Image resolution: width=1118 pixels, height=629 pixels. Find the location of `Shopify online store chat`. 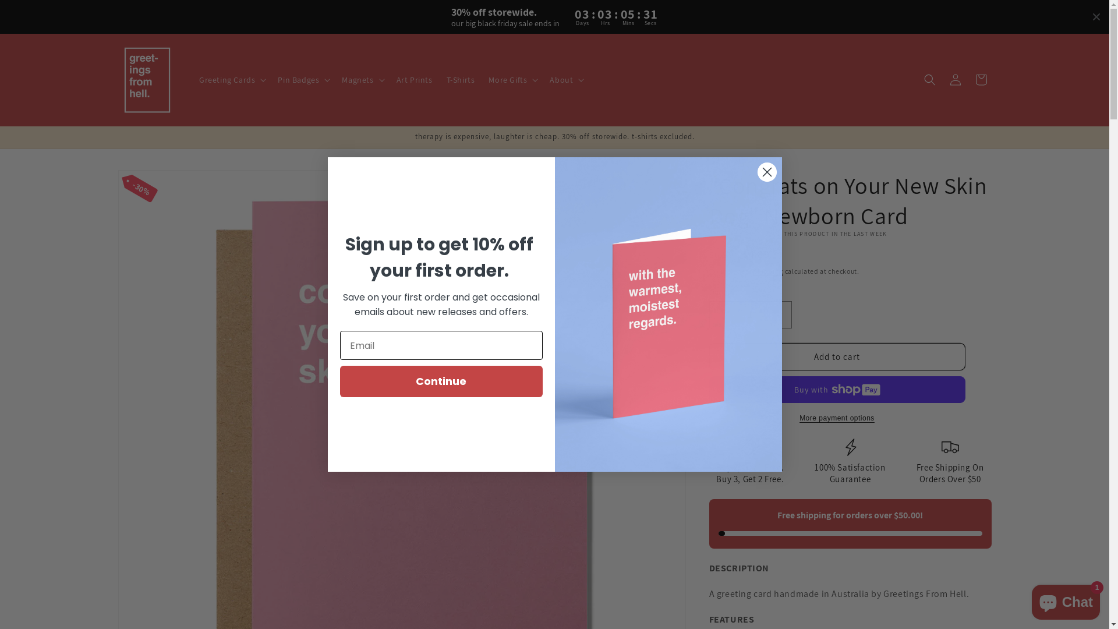

Shopify online store chat is located at coordinates (1066, 600).